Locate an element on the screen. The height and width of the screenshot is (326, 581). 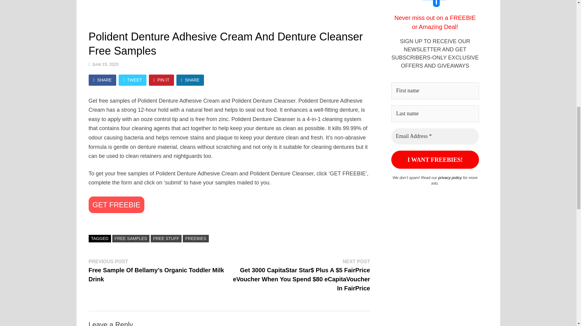
I Want Freebies! is located at coordinates (435, 159).